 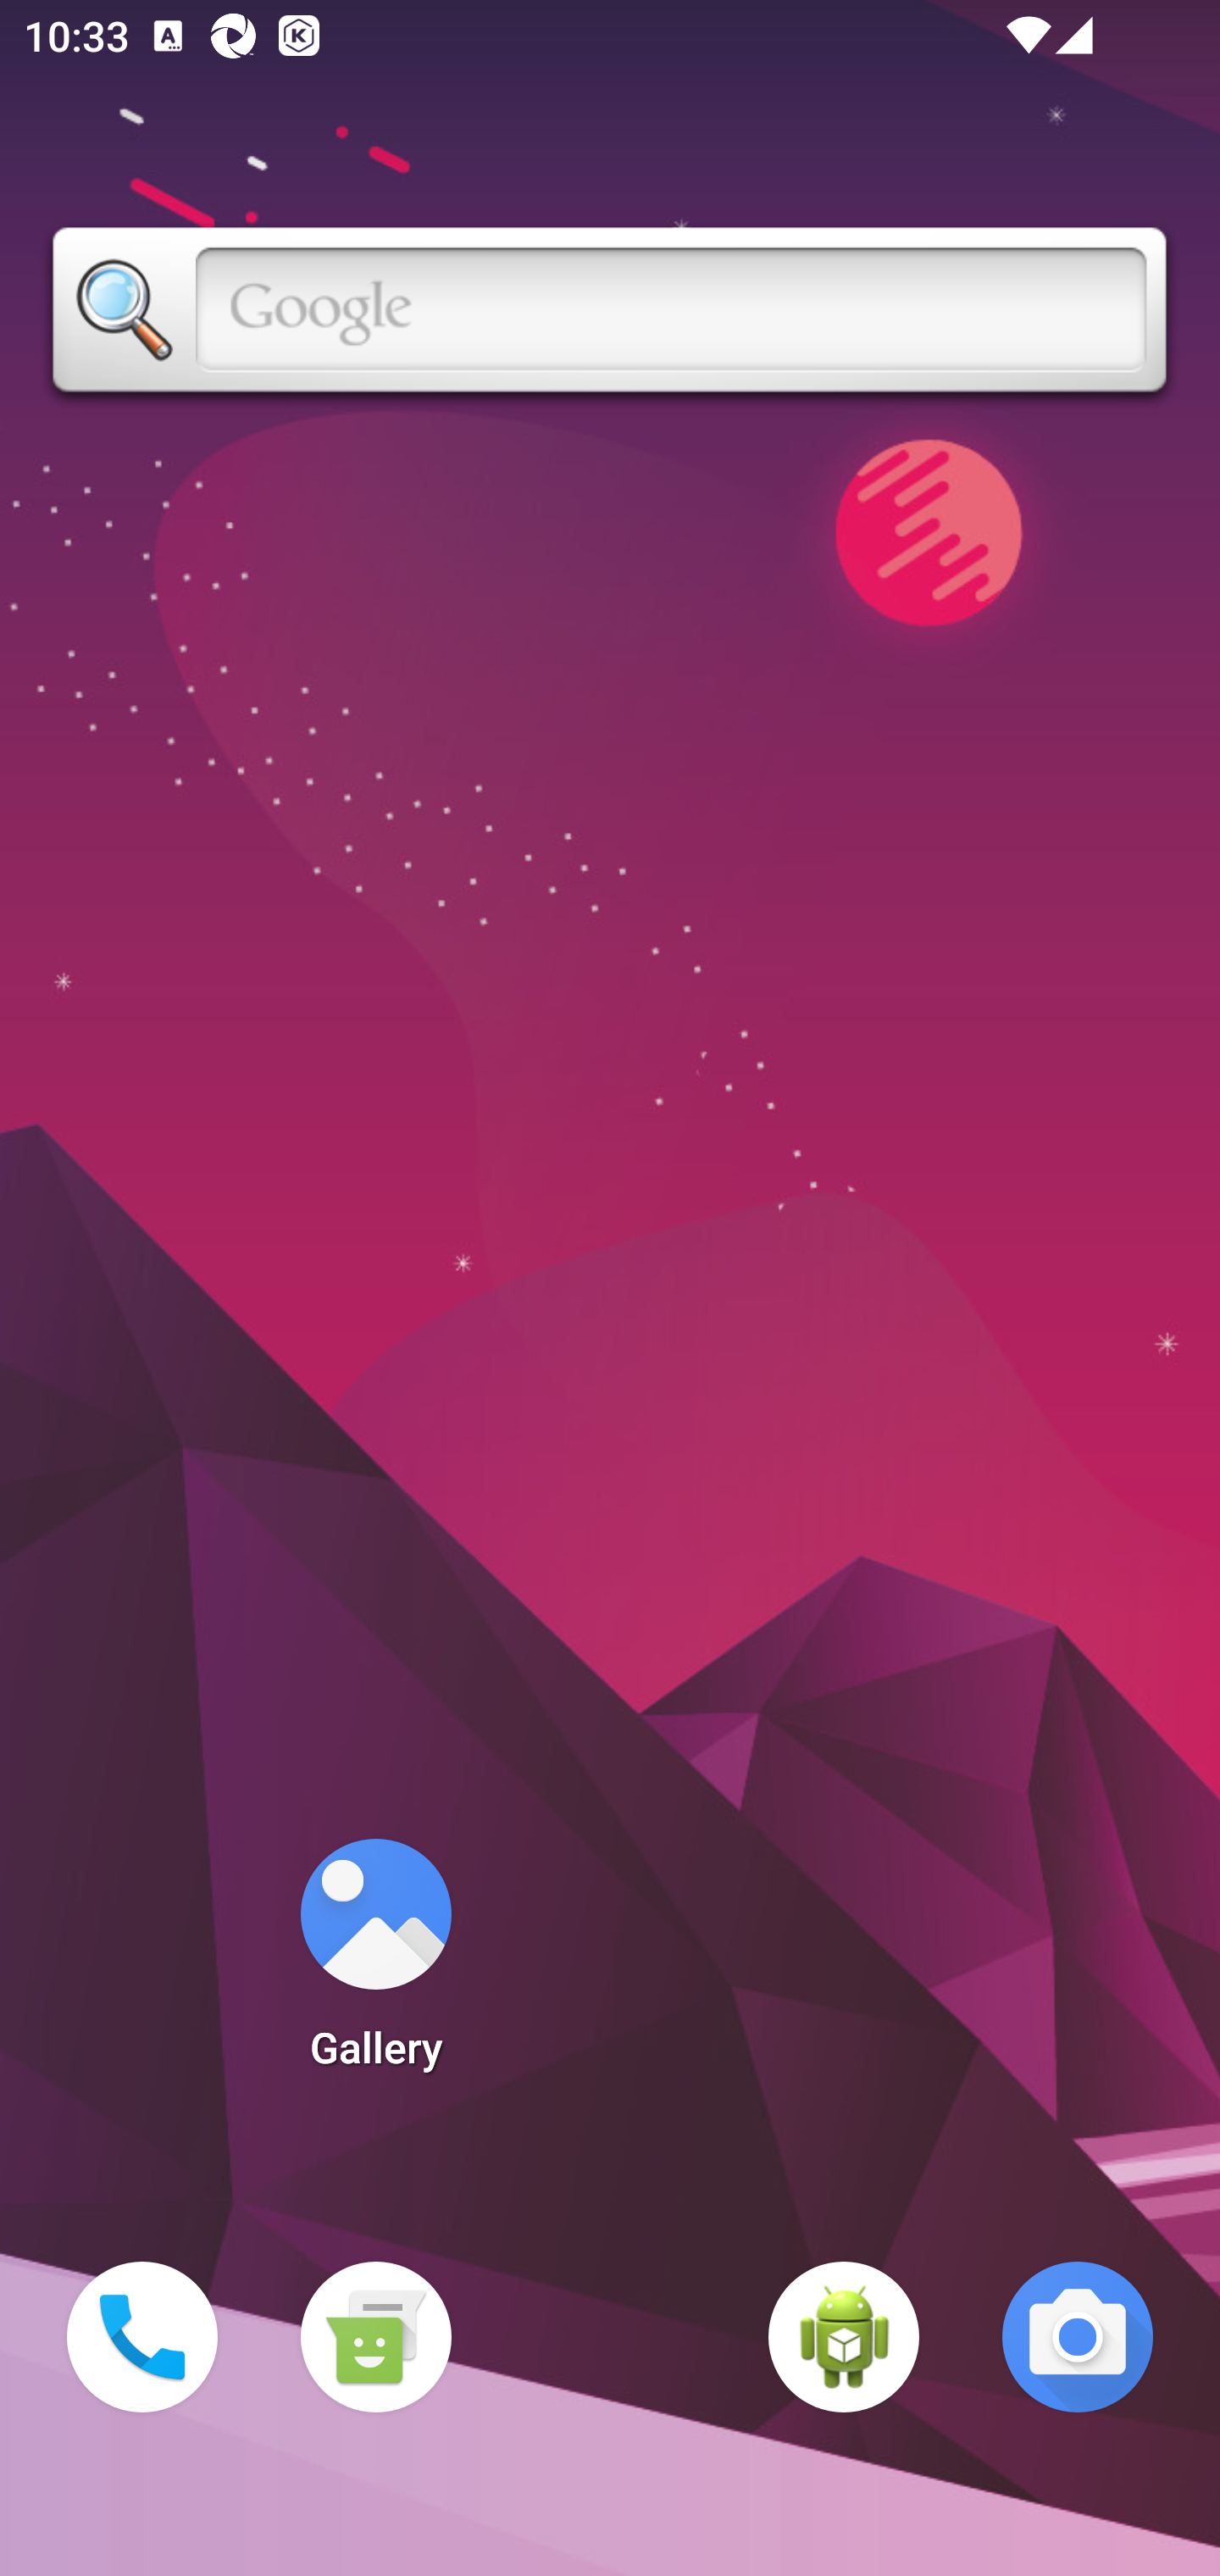 What do you see at coordinates (1078, 2337) in the screenshot?
I see `Camera` at bounding box center [1078, 2337].